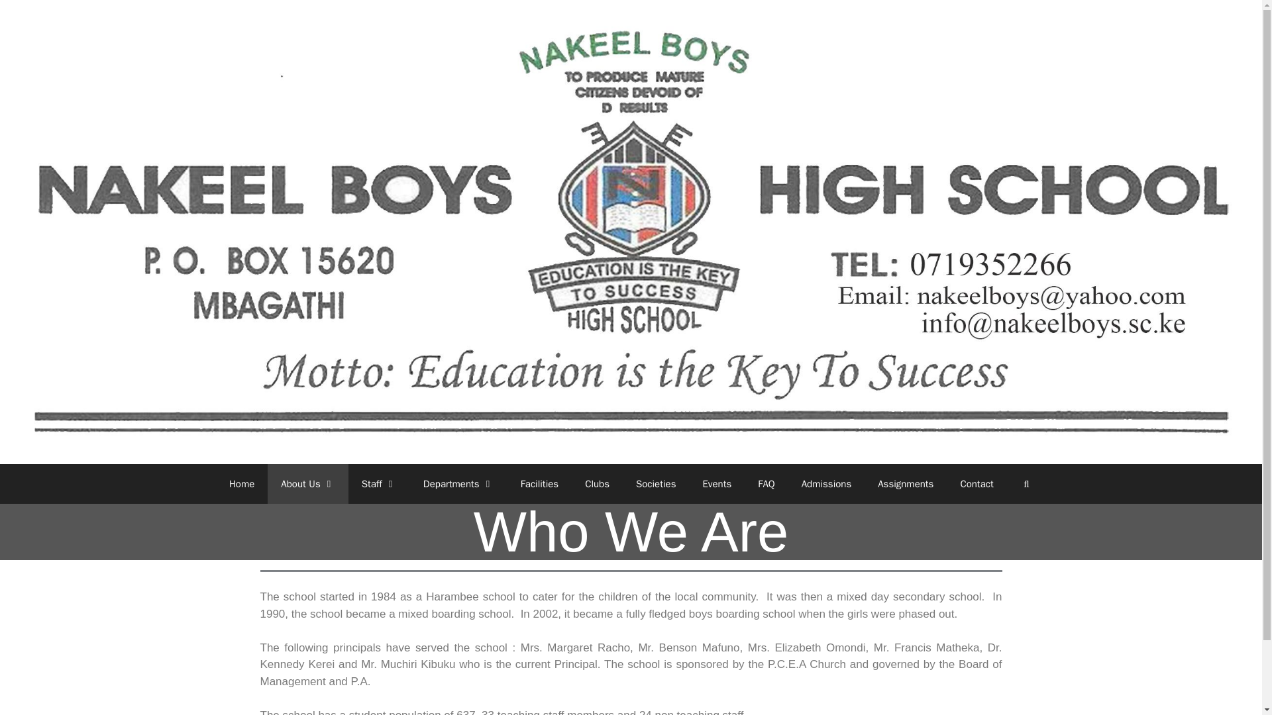 The width and height of the screenshot is (1272, 715). What do you see at coordinates (597, 483) in the screenshot?
I see `Clubs` at bounding box center [597, 483].